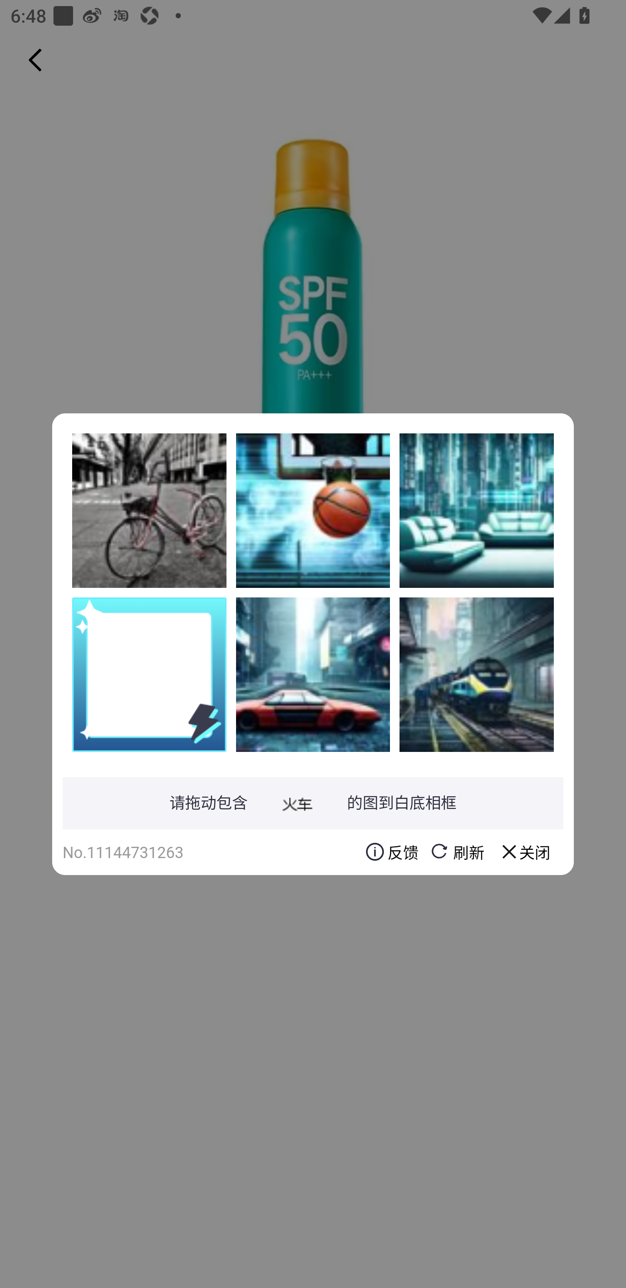  What do you see at coordinates (476, 510) in the screenshot?
I see `+02KBIbFv2GLJK8qiWqq5ZXoLVmNocTRaYWVjAqcJ` at bounding box center [476, 510].